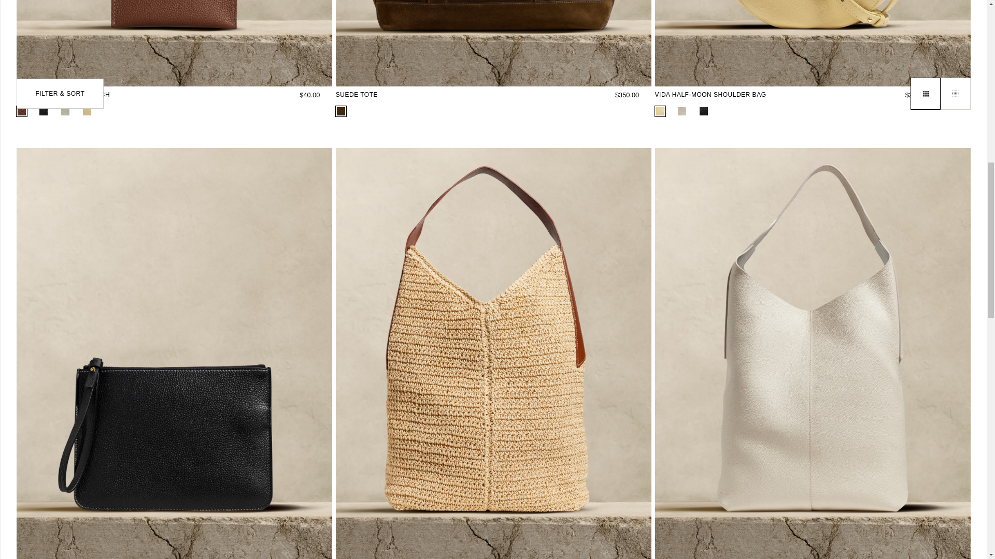  I want to click on beige, so click(65, 111).